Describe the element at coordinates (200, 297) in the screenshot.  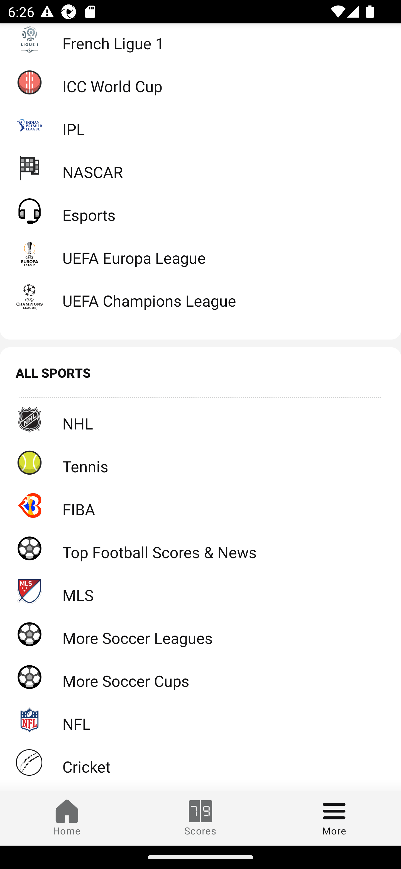
I see `UEFA Champions League` at that location.